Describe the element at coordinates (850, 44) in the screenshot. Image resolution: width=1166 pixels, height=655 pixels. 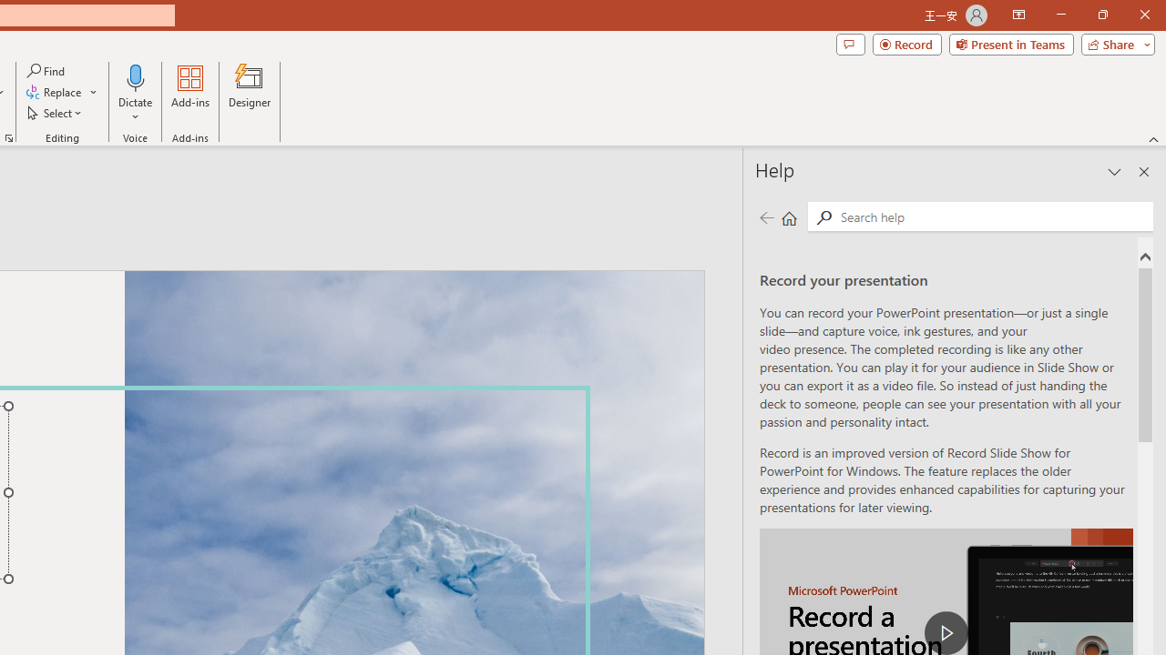
I see `Comments` at that location.